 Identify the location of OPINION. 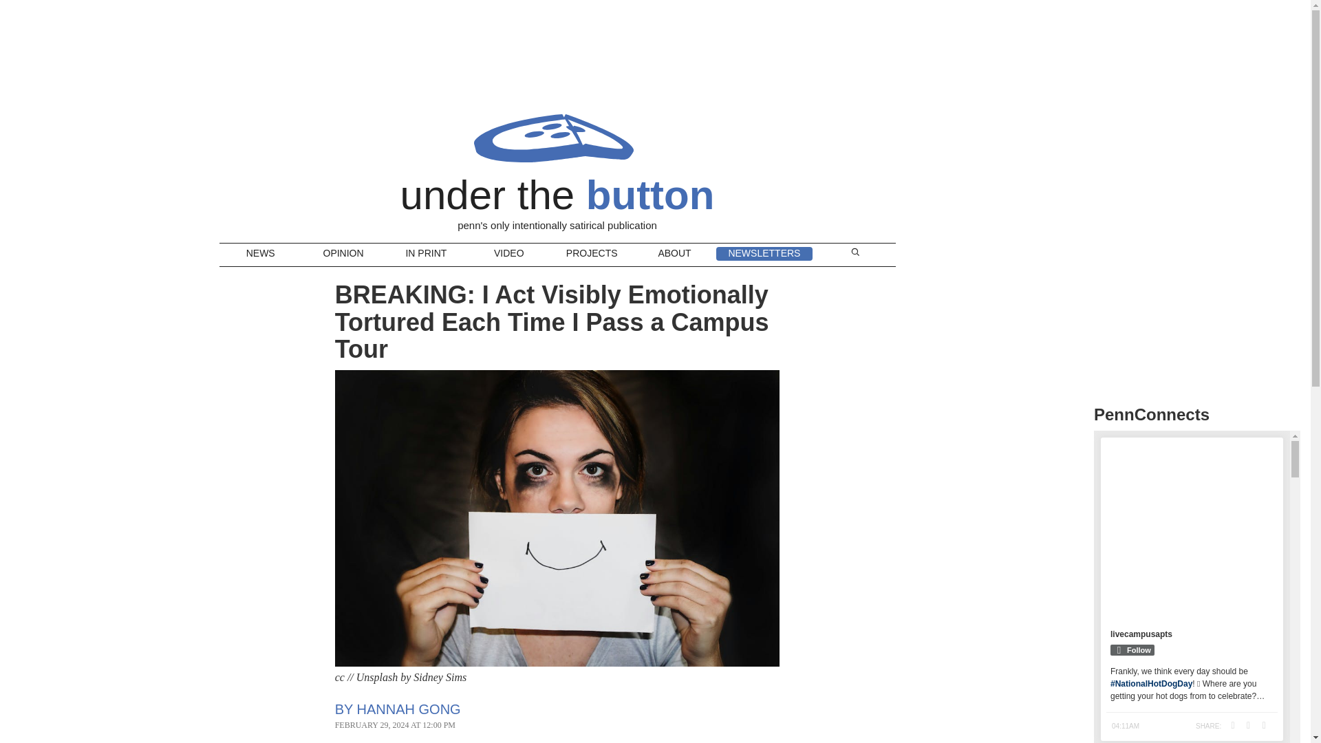
(343, 255).